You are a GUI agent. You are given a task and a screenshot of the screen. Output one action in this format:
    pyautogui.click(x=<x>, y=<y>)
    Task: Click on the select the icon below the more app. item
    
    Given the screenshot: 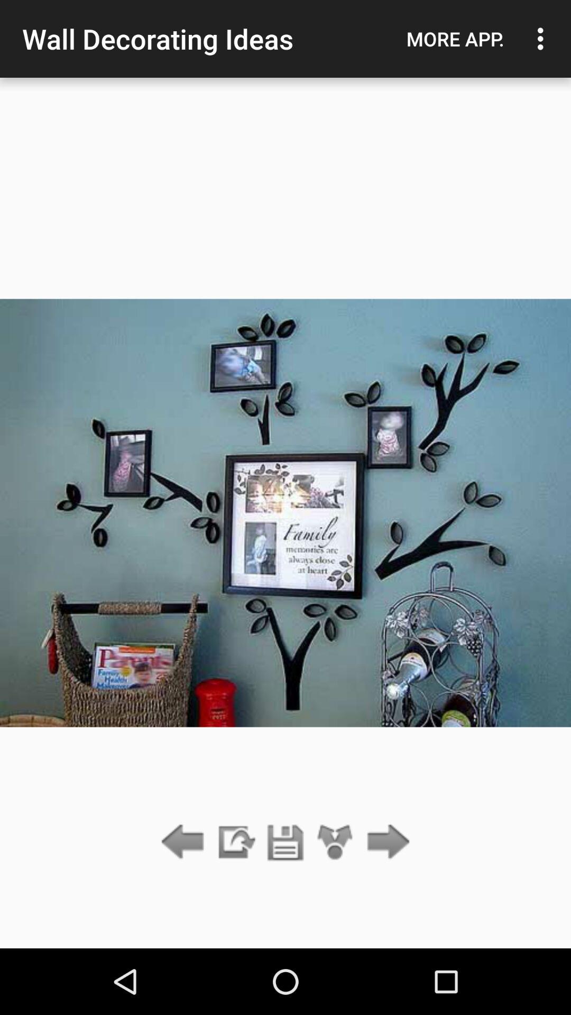 What is the action you would take?
    pyautogui.click(x=385, y=843)
    